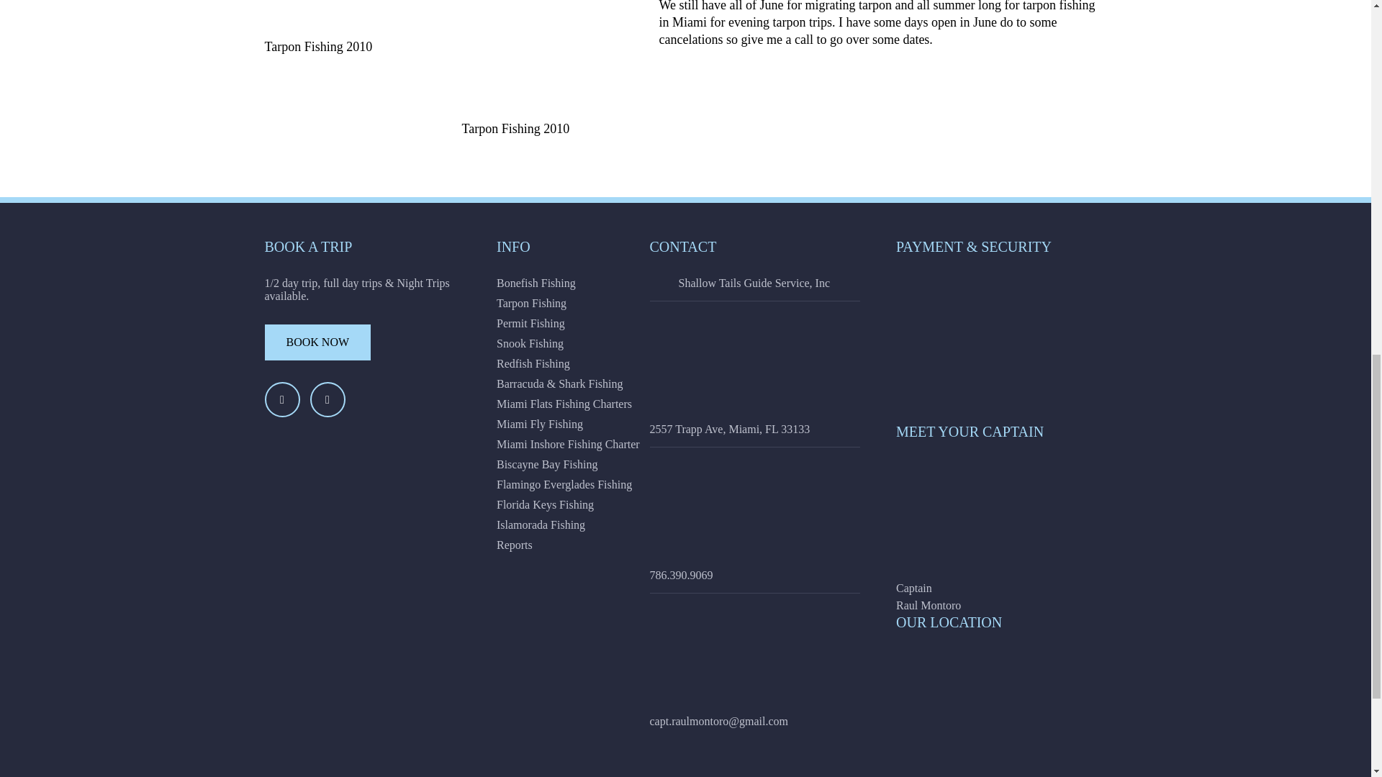 The height and width of the screenshot is (777, 1382). What do you see at coordinates (602, 324) in the screenshot?
I see `Permit Fishing` at bounding box center [602, 324].